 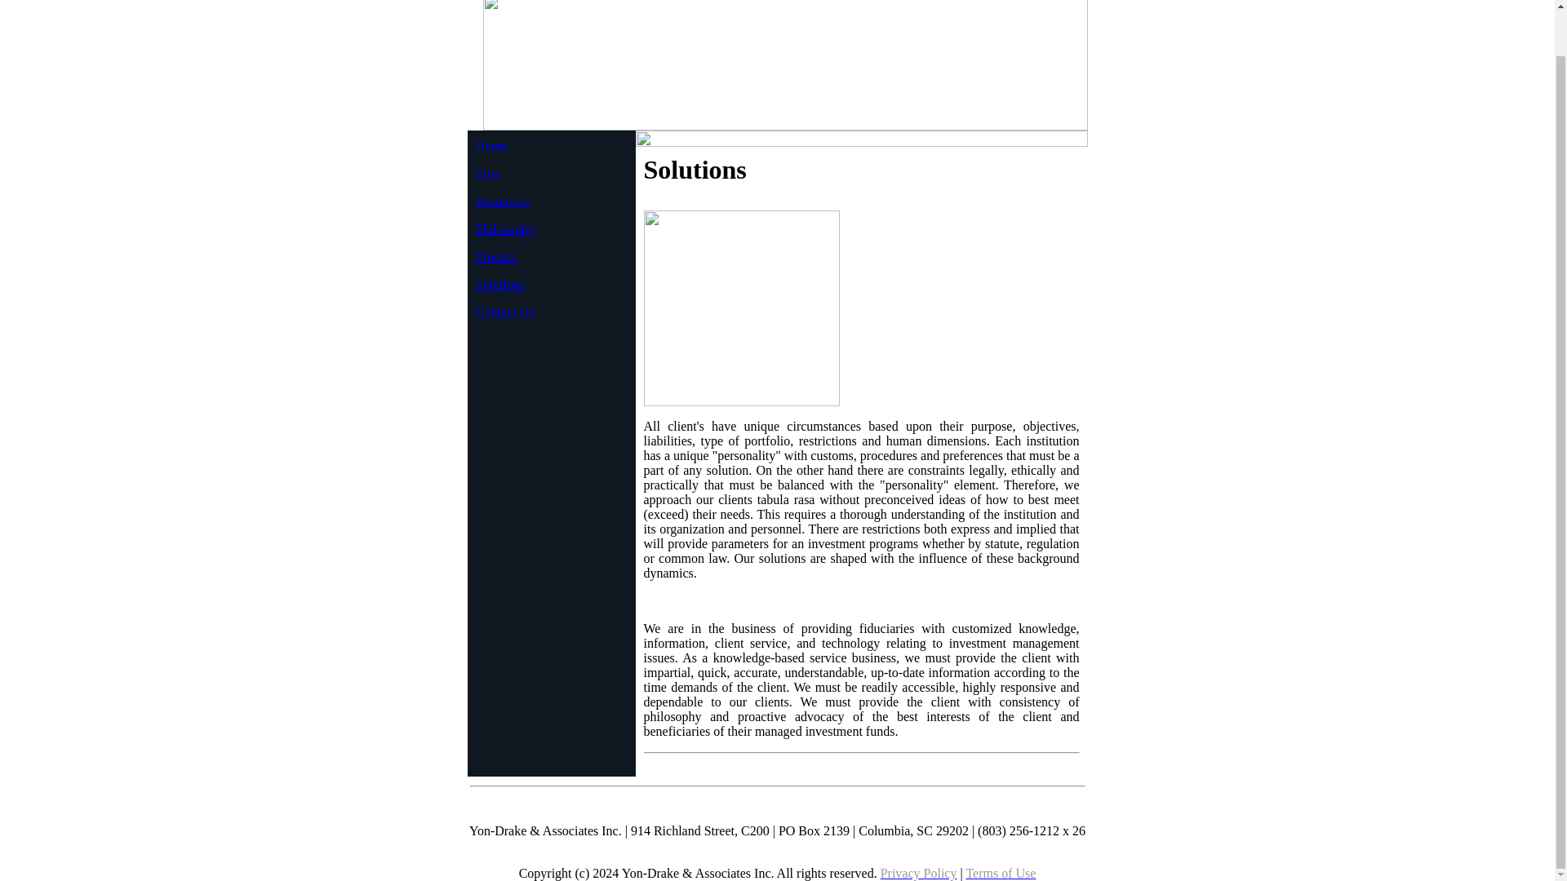 What do you see at coordinates (1001, 873) in the screenshot?
I see `Terms of Use` at bounding box center [1001, 873].